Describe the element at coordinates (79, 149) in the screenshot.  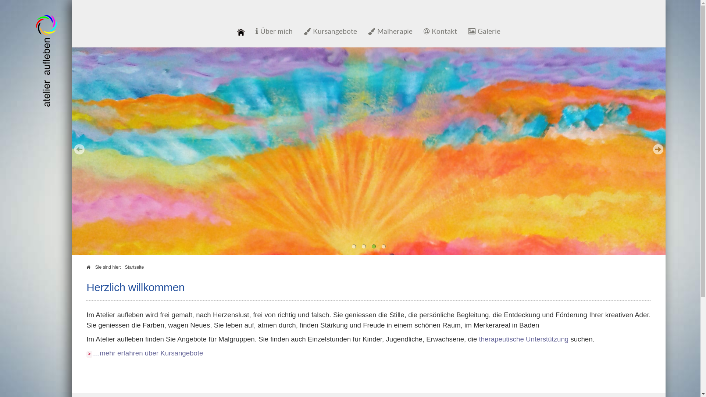
I see `<` at that location.